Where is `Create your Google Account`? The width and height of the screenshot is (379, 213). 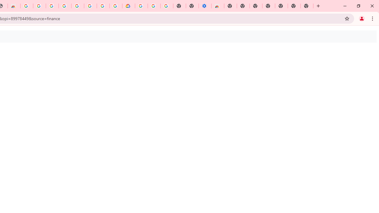 Create your Google Account is located at coordinates (103, 6).